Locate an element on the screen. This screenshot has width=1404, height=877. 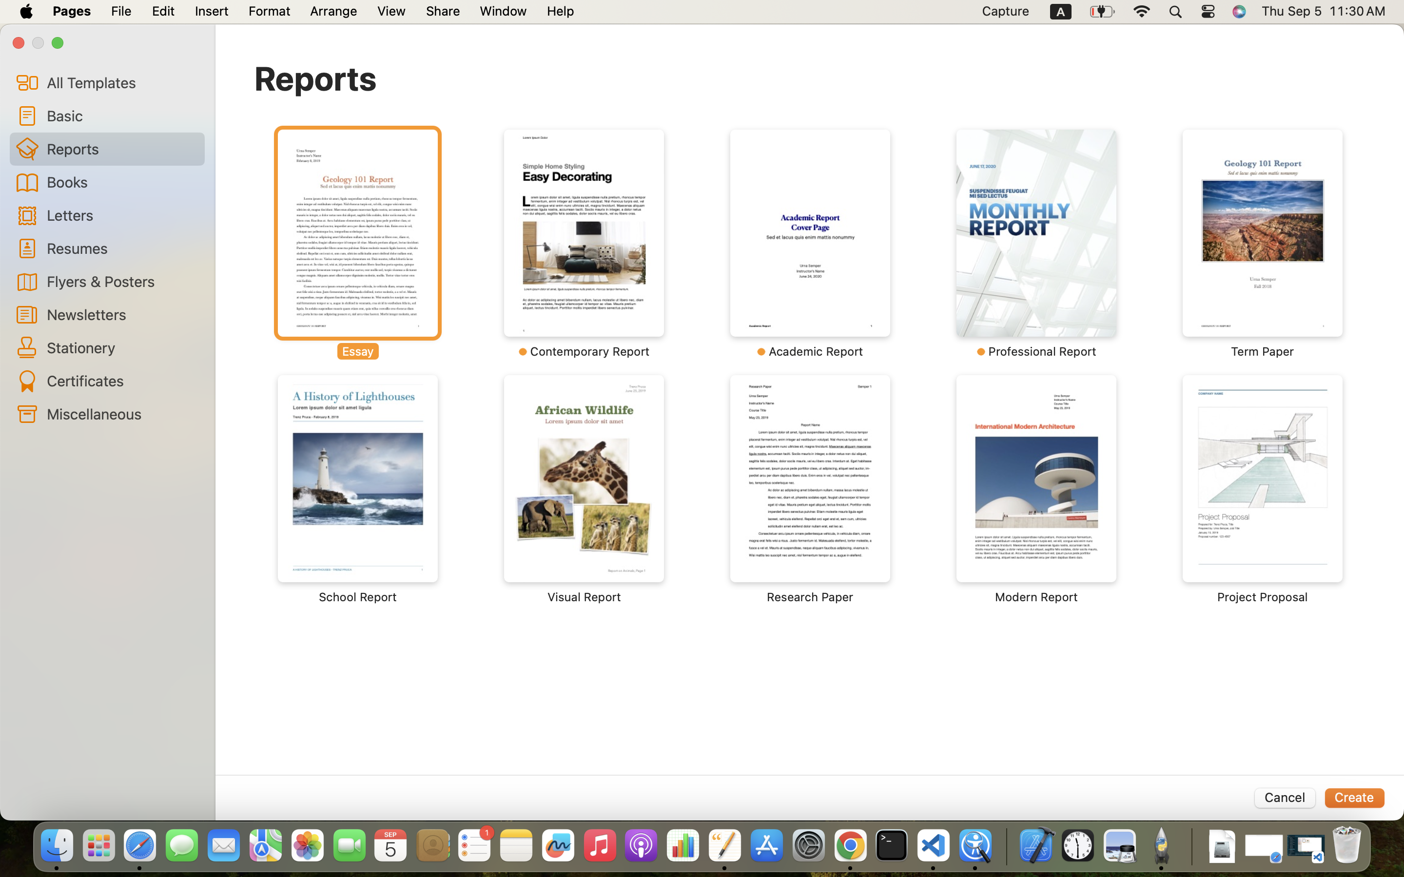
‎⁨Essay⁩ is located at coordinates (358, 244).